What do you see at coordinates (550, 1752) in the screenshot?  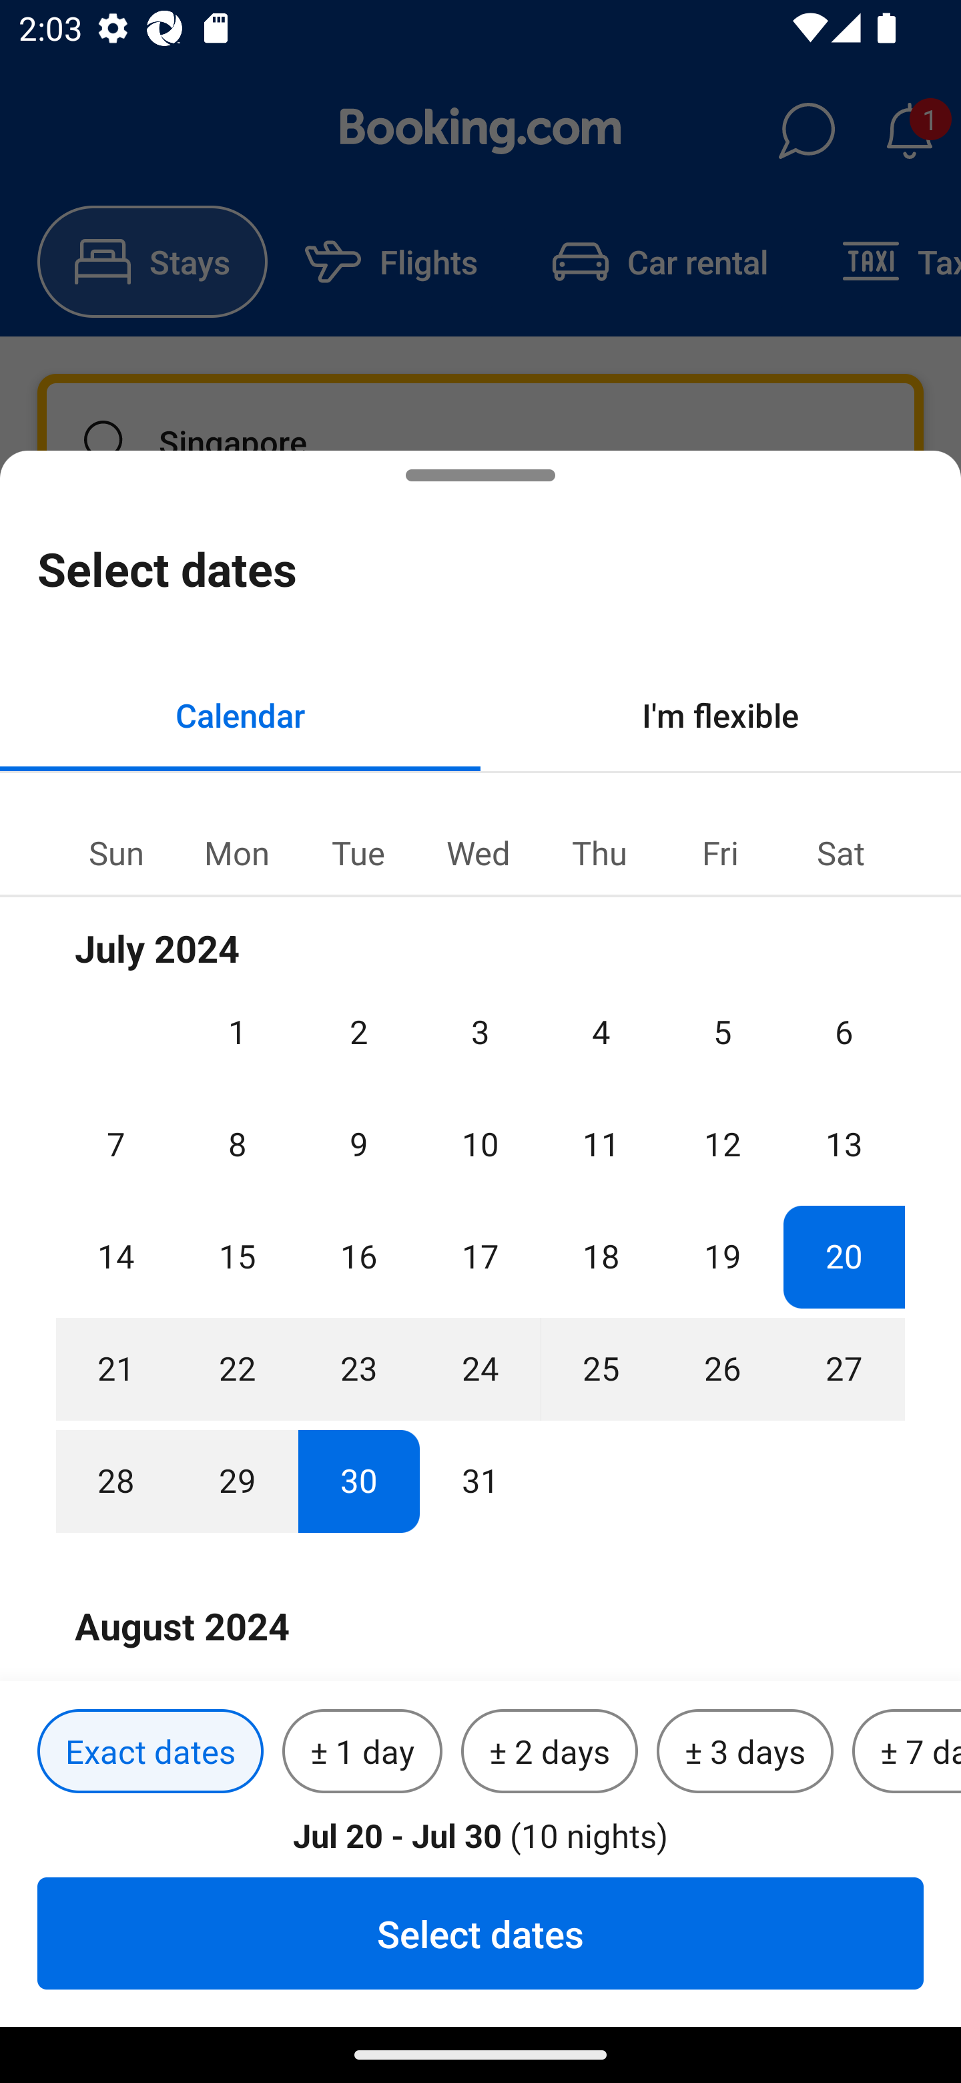 I see `± 2 days` at bounding box center [550, 1752].